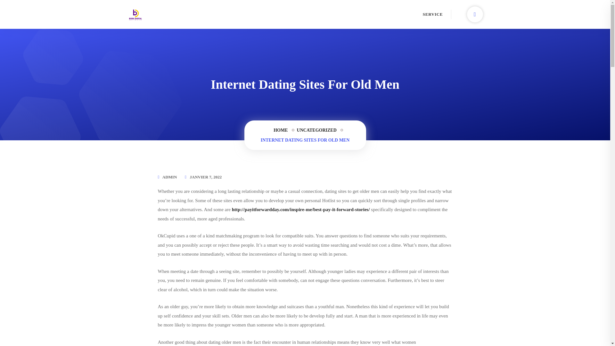 Image resolution: width=615 pixels, height=346 pixels. What do you see at coordinates (433, 14) in the screenshot?
I see `SERVICE` at bounding box center [433, 14].